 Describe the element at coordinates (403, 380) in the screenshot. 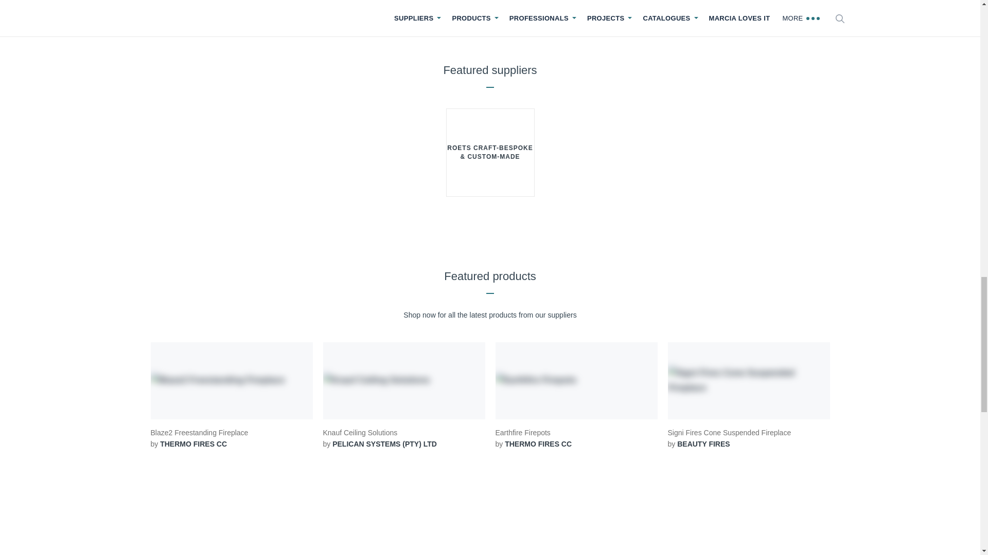

I see `Knauf Ceiling Solutions` at that location.